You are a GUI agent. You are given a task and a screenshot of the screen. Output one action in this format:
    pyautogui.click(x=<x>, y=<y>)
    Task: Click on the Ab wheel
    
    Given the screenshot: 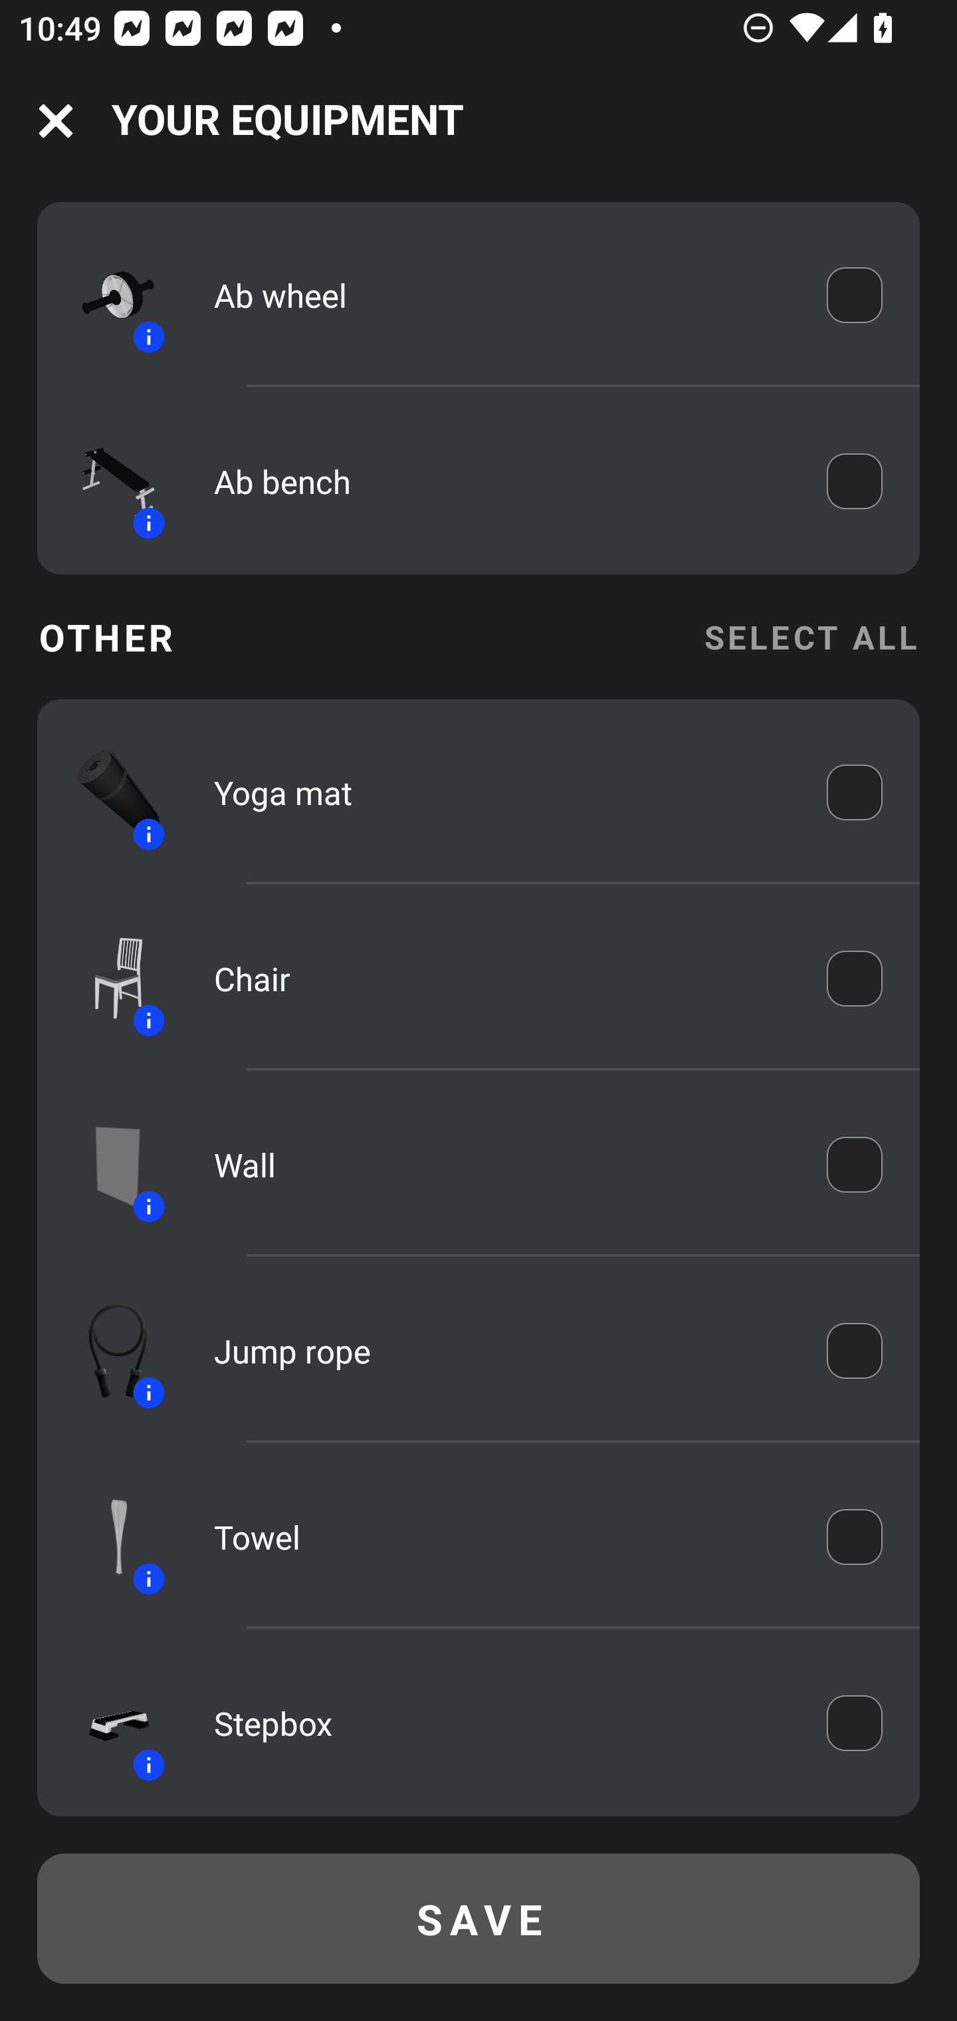 What is the action you would take?
    pyautogui.click(x=502, y=295)
    